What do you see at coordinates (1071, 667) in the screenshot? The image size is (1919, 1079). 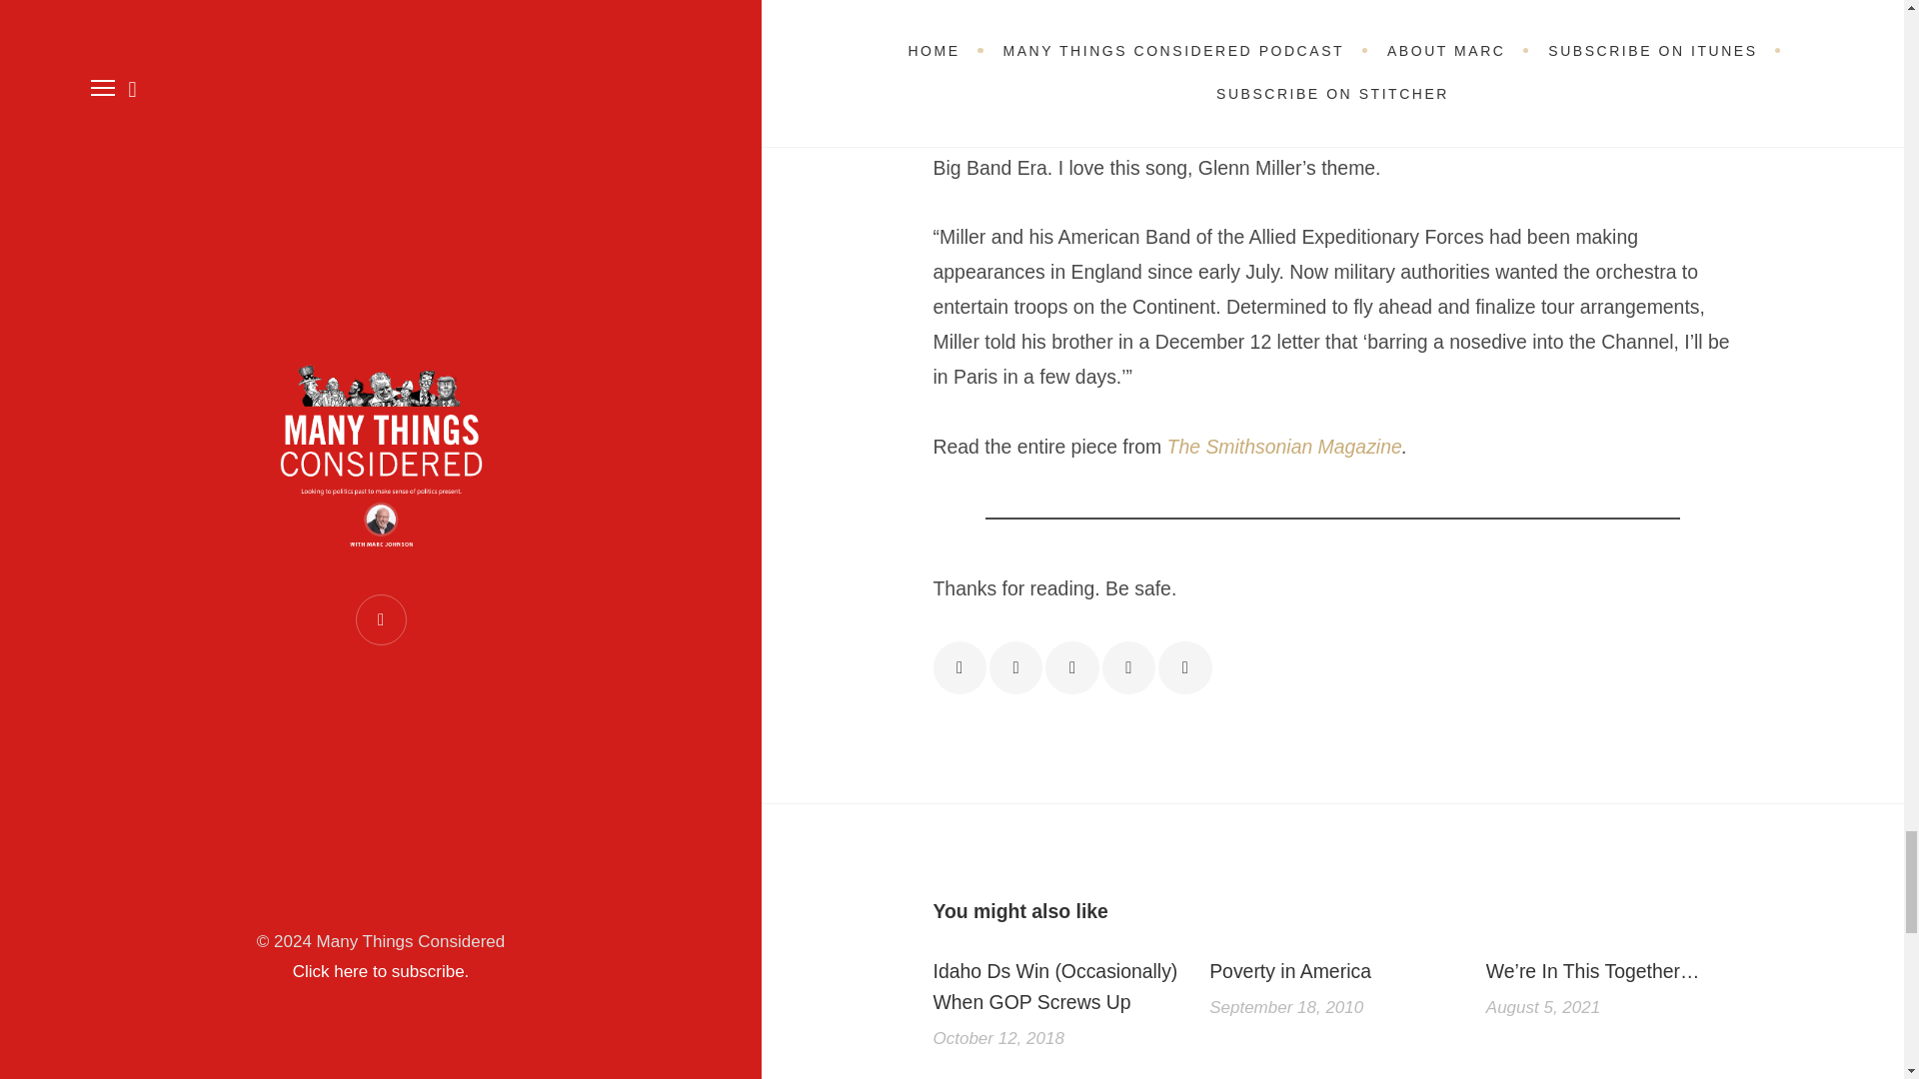 I see `Share on Google Plus` at bounding box center [1071, 667].